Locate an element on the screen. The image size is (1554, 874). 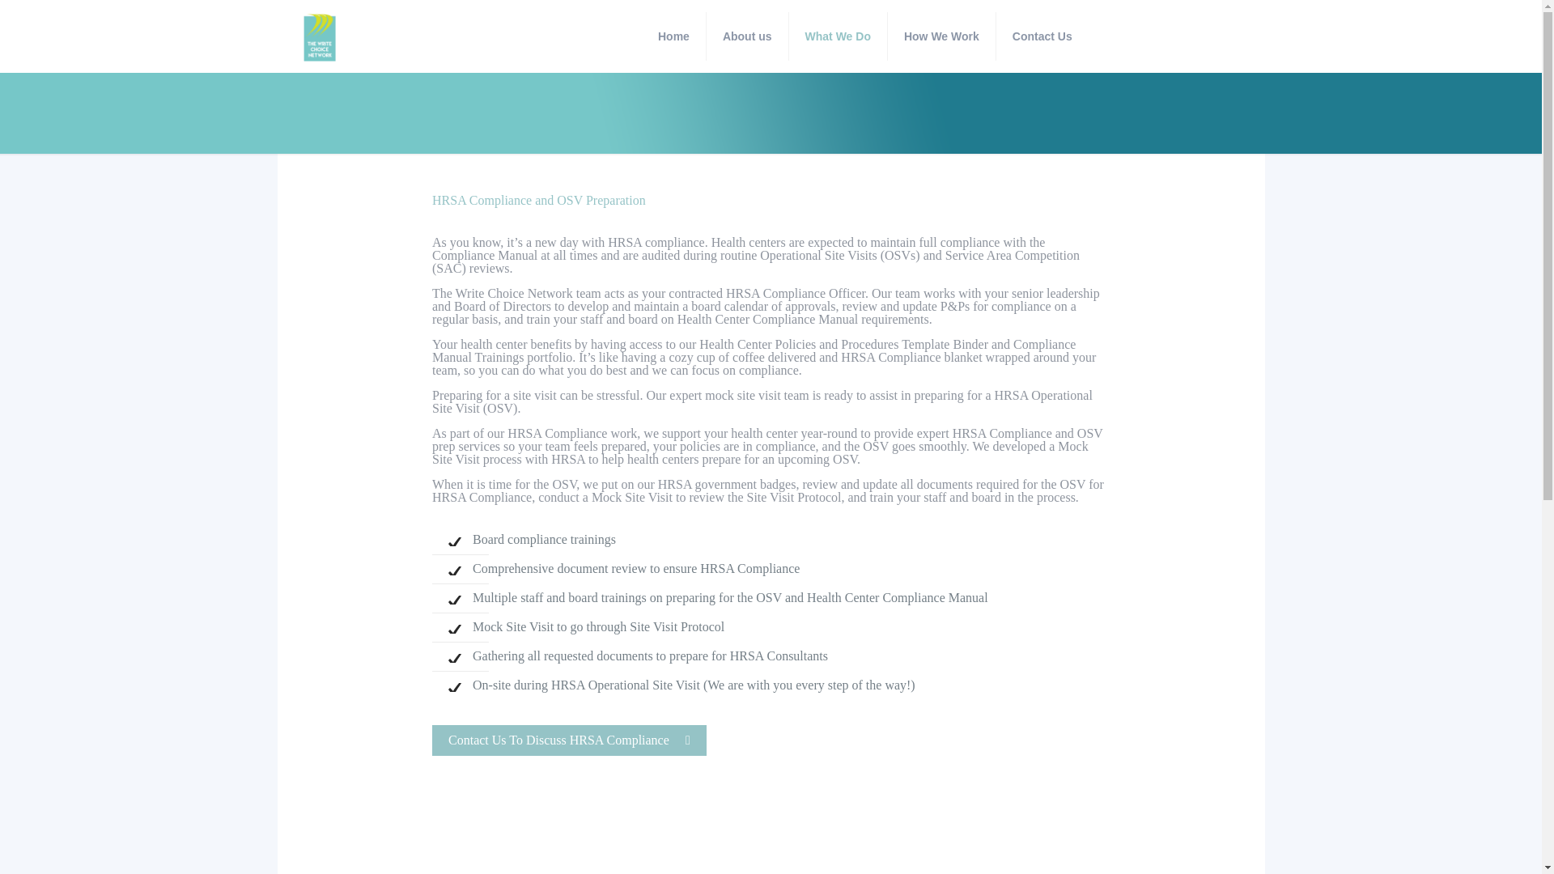
What We Do is located at coordinates (839, 36).